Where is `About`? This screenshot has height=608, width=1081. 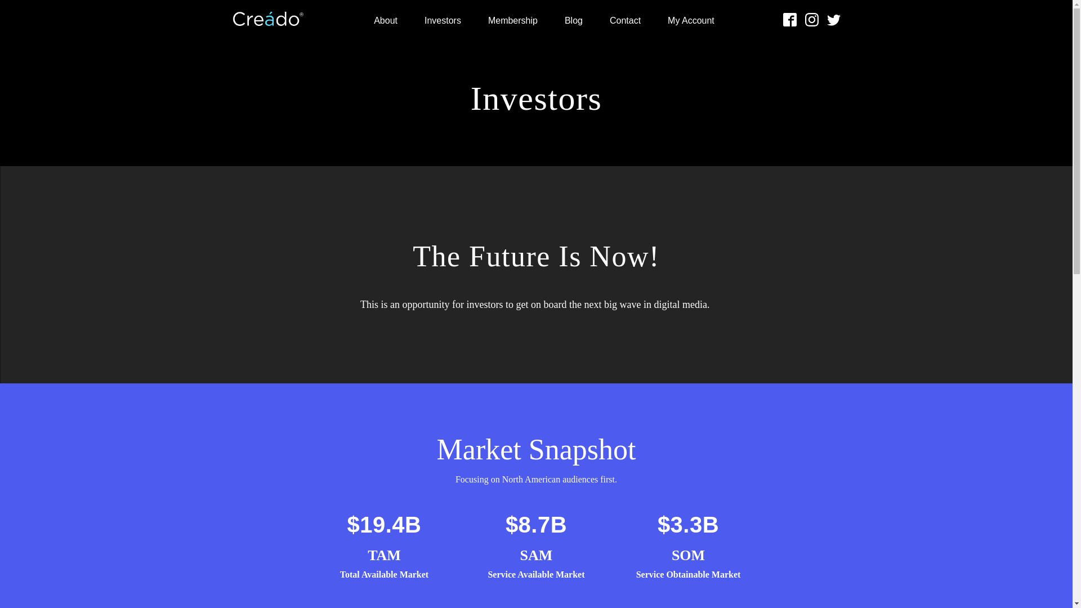 About is located at coordinates (385, 19).